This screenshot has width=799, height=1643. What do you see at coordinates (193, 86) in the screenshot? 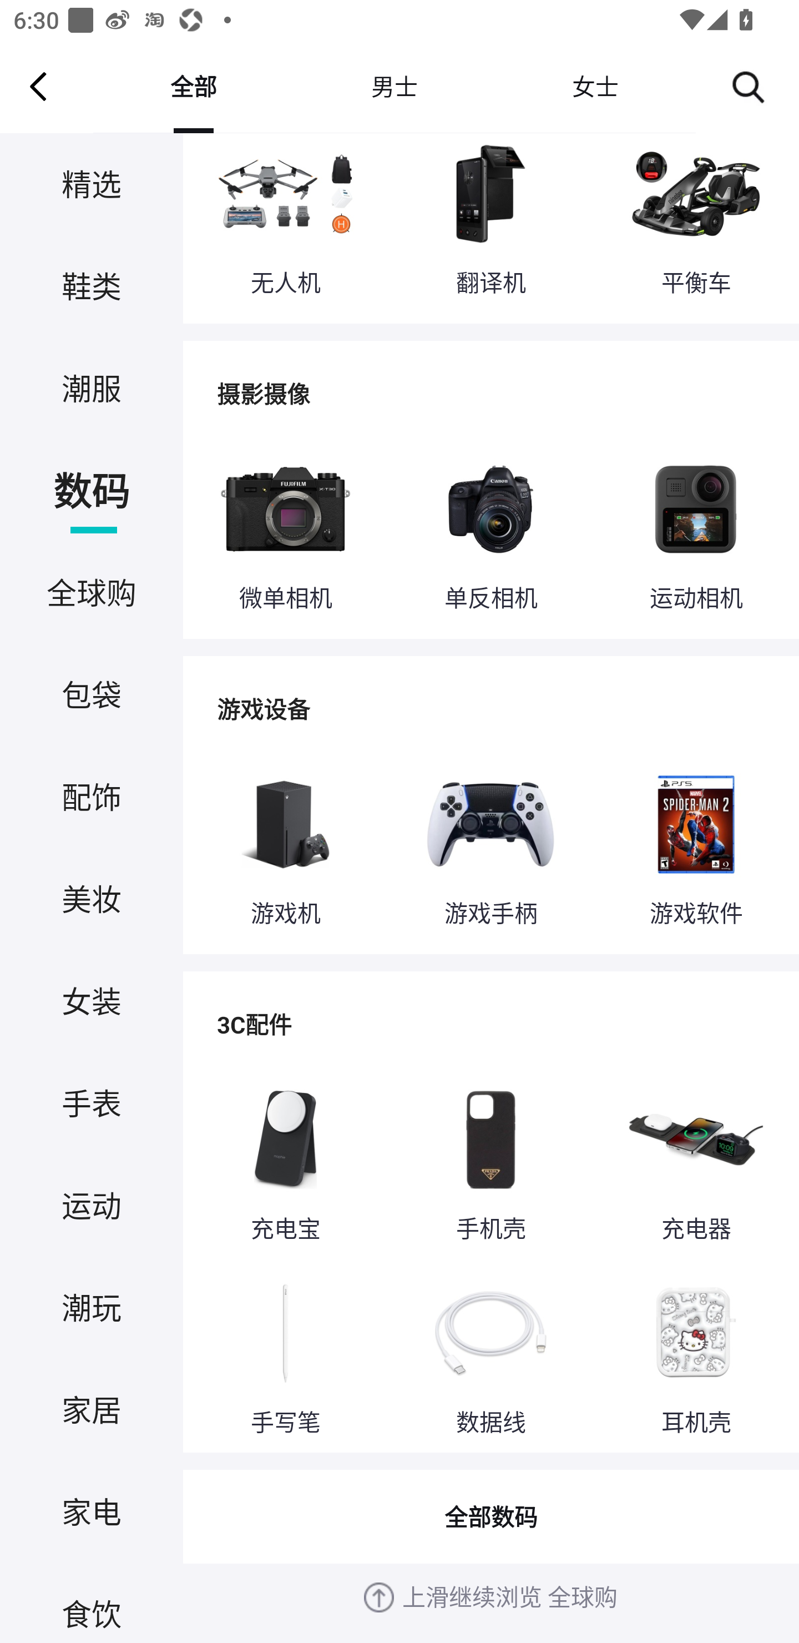
I see `全部` at bounding box center [193, 86].